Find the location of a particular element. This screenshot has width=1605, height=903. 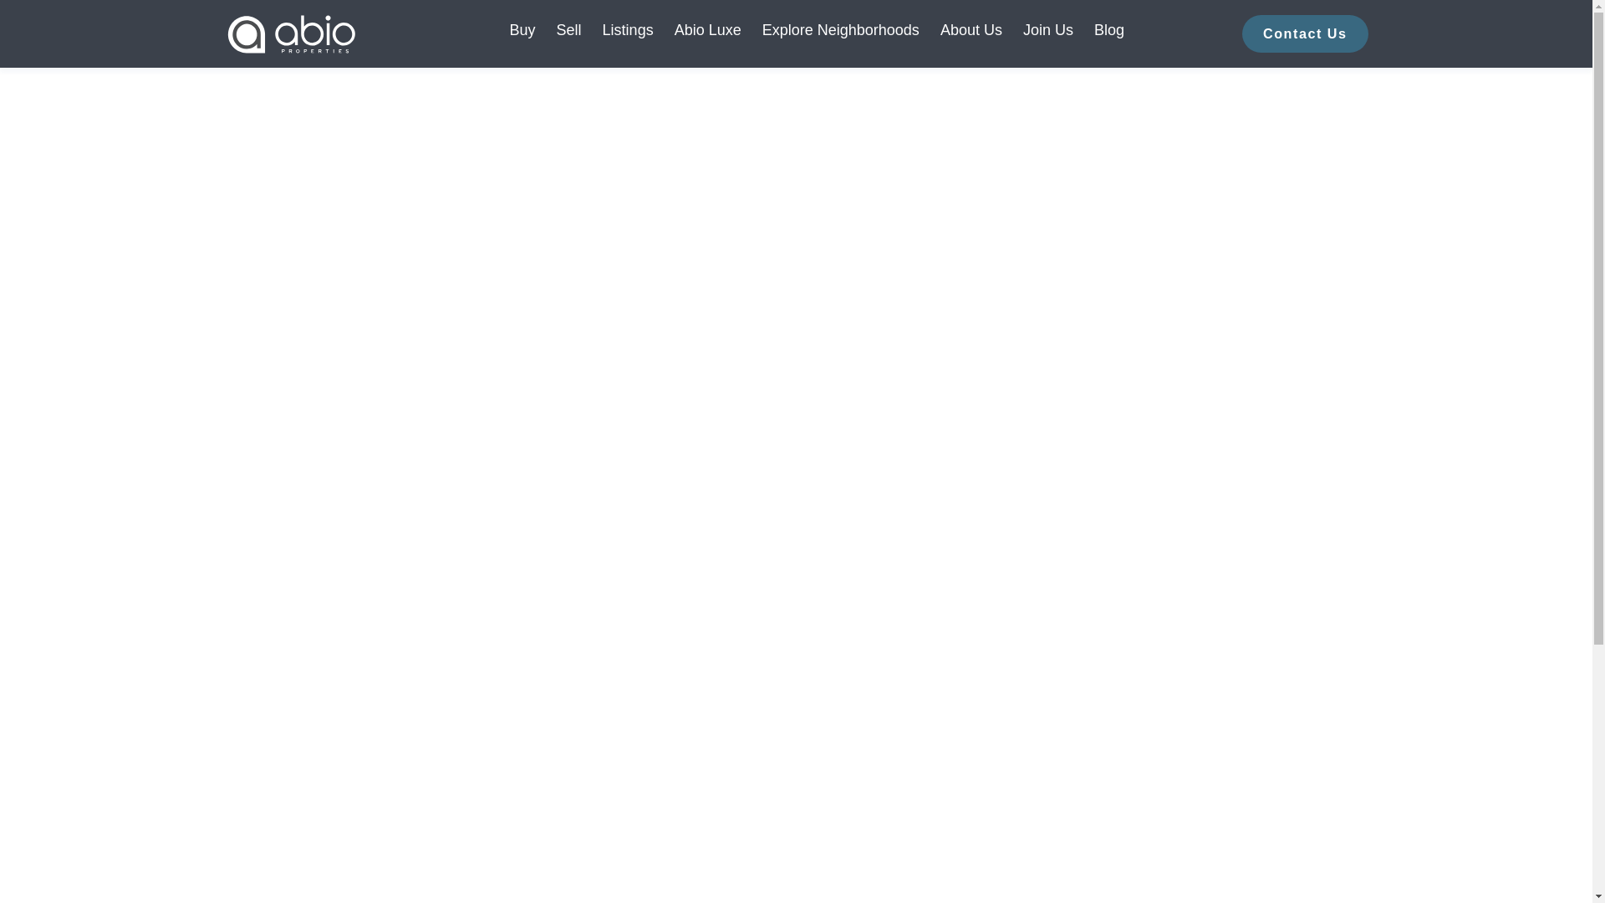

Abio Luxe is located at coordinates (707, 33).